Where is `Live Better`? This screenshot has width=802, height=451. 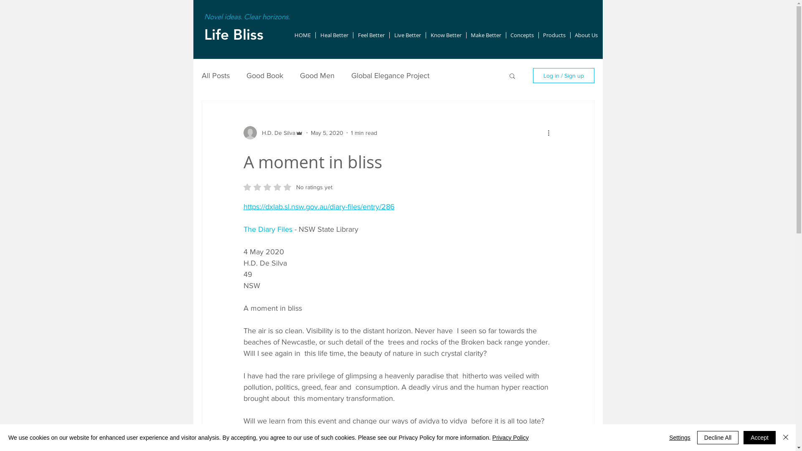
Live Better is located at coordinates (407, 35).